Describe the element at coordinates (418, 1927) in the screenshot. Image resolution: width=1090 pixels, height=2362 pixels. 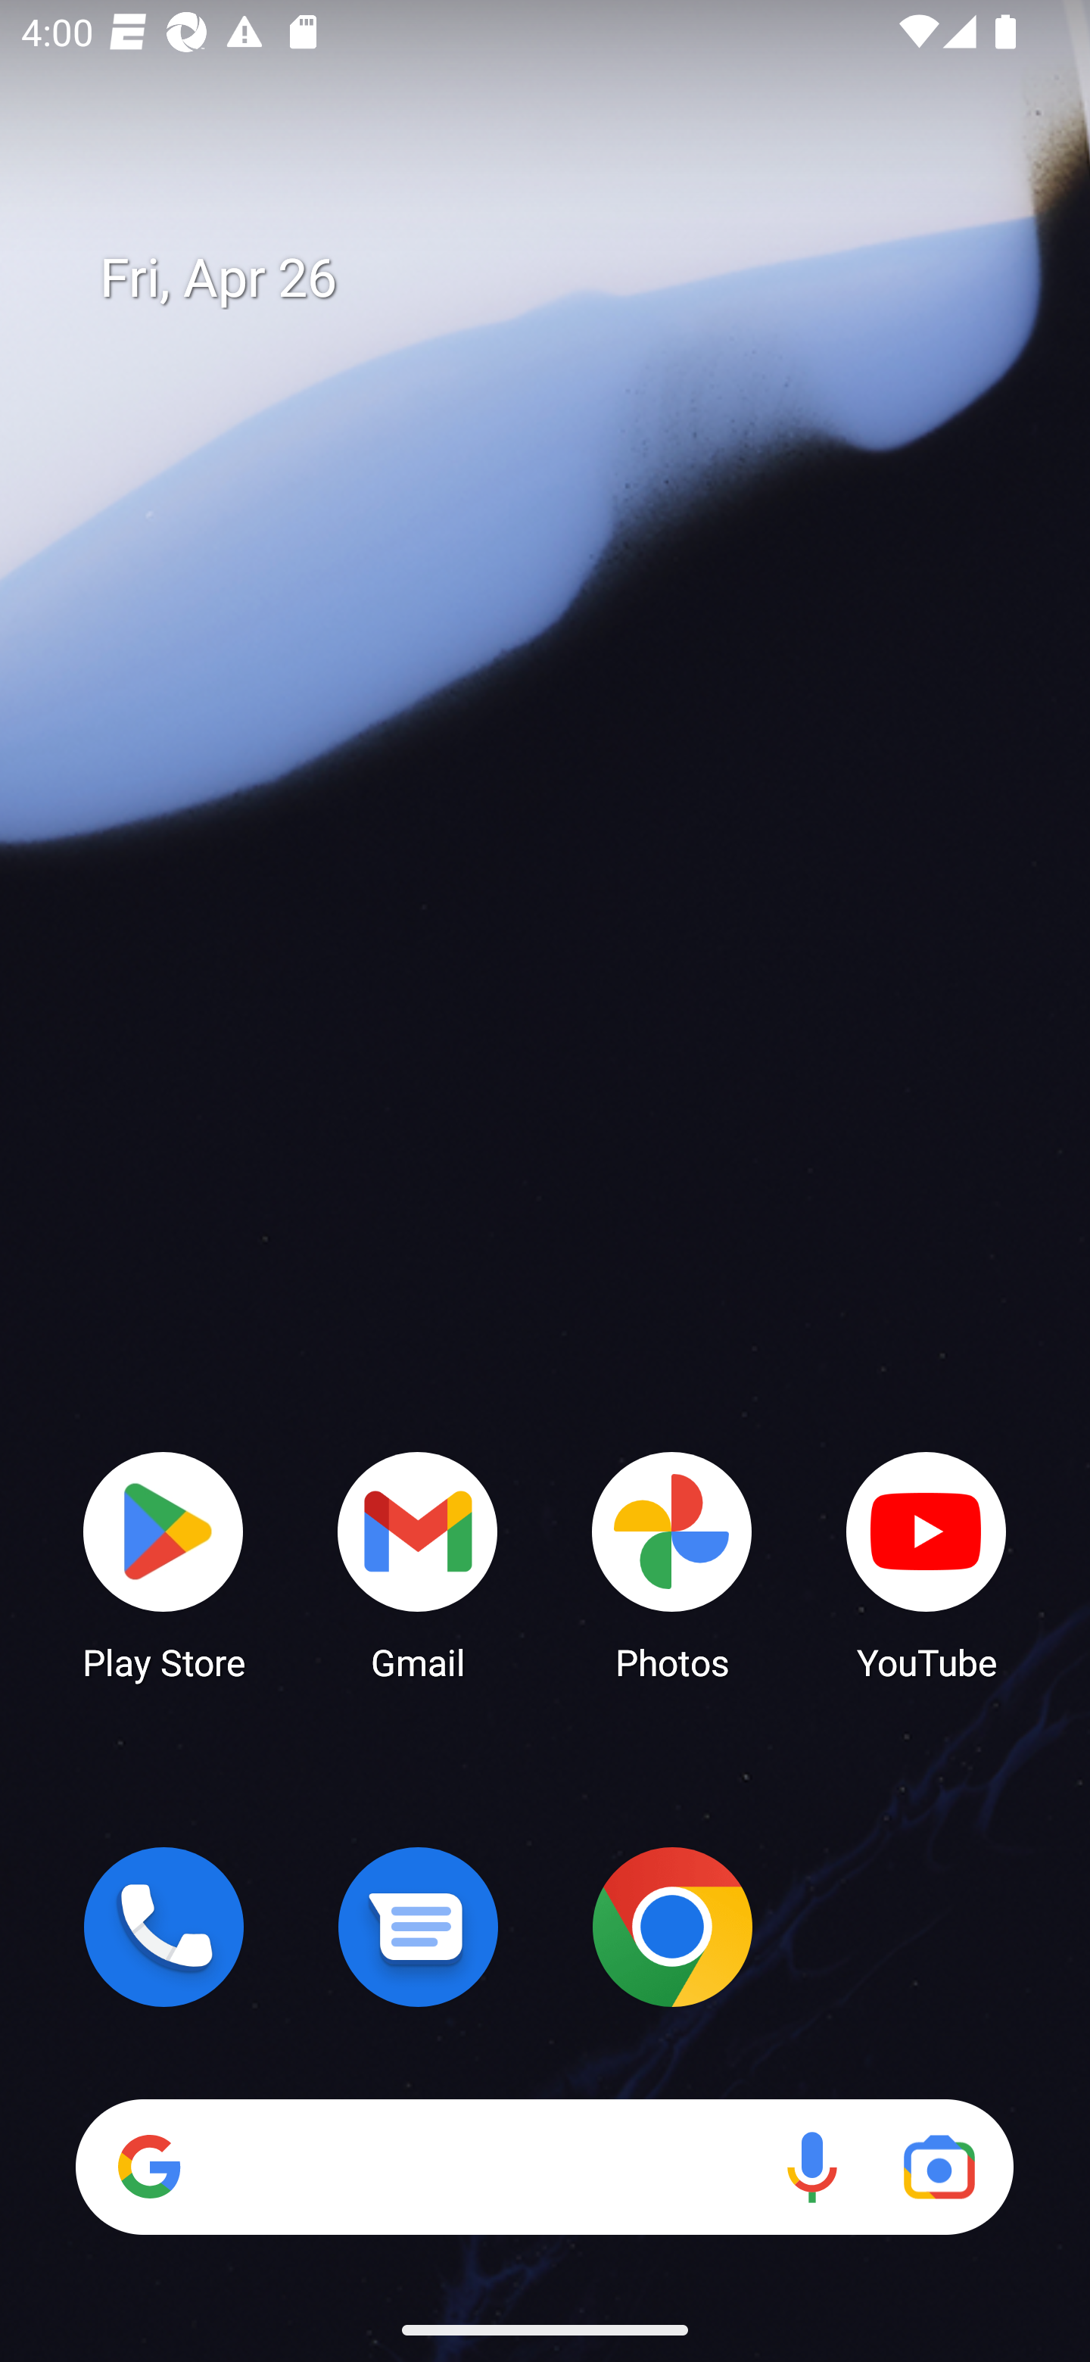
I see `Messages` at that location.